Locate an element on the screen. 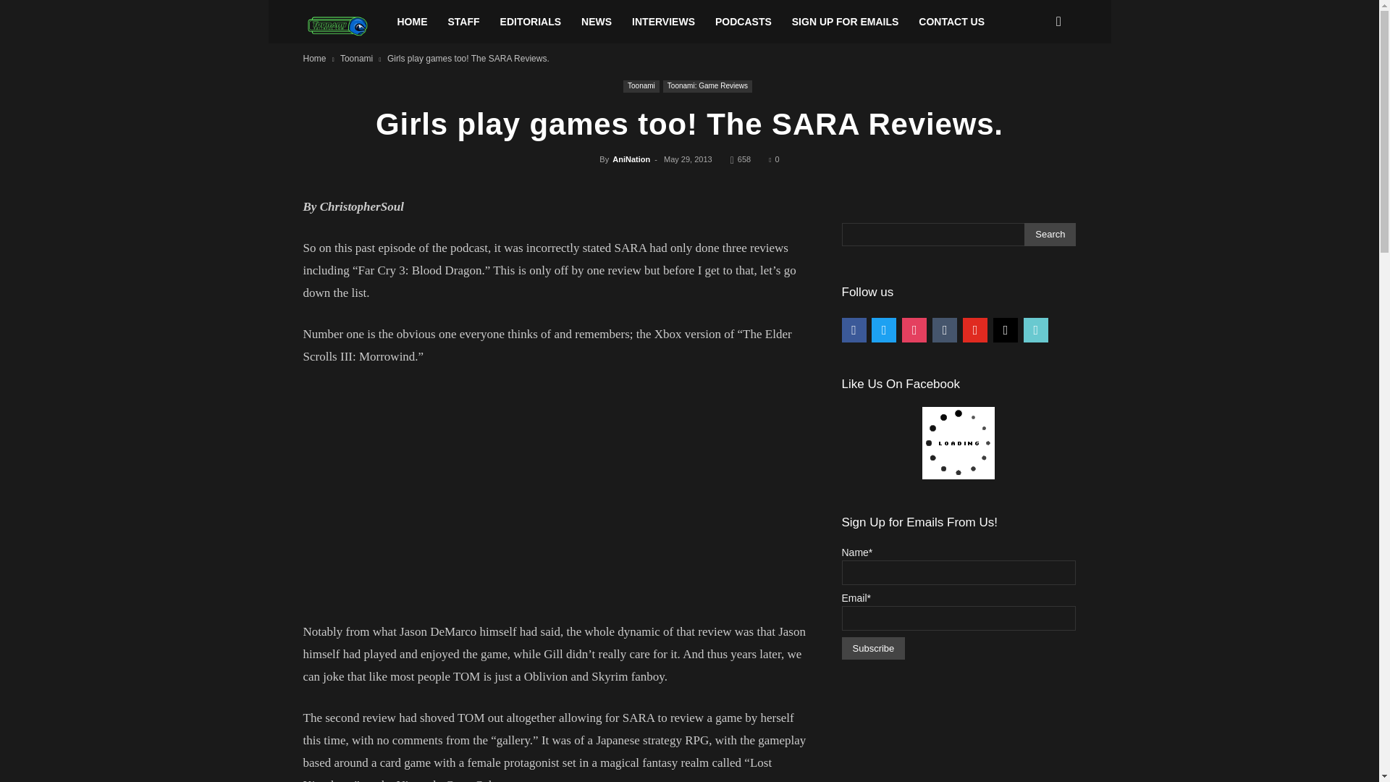  Instagram is located at coordinates (914, 329).